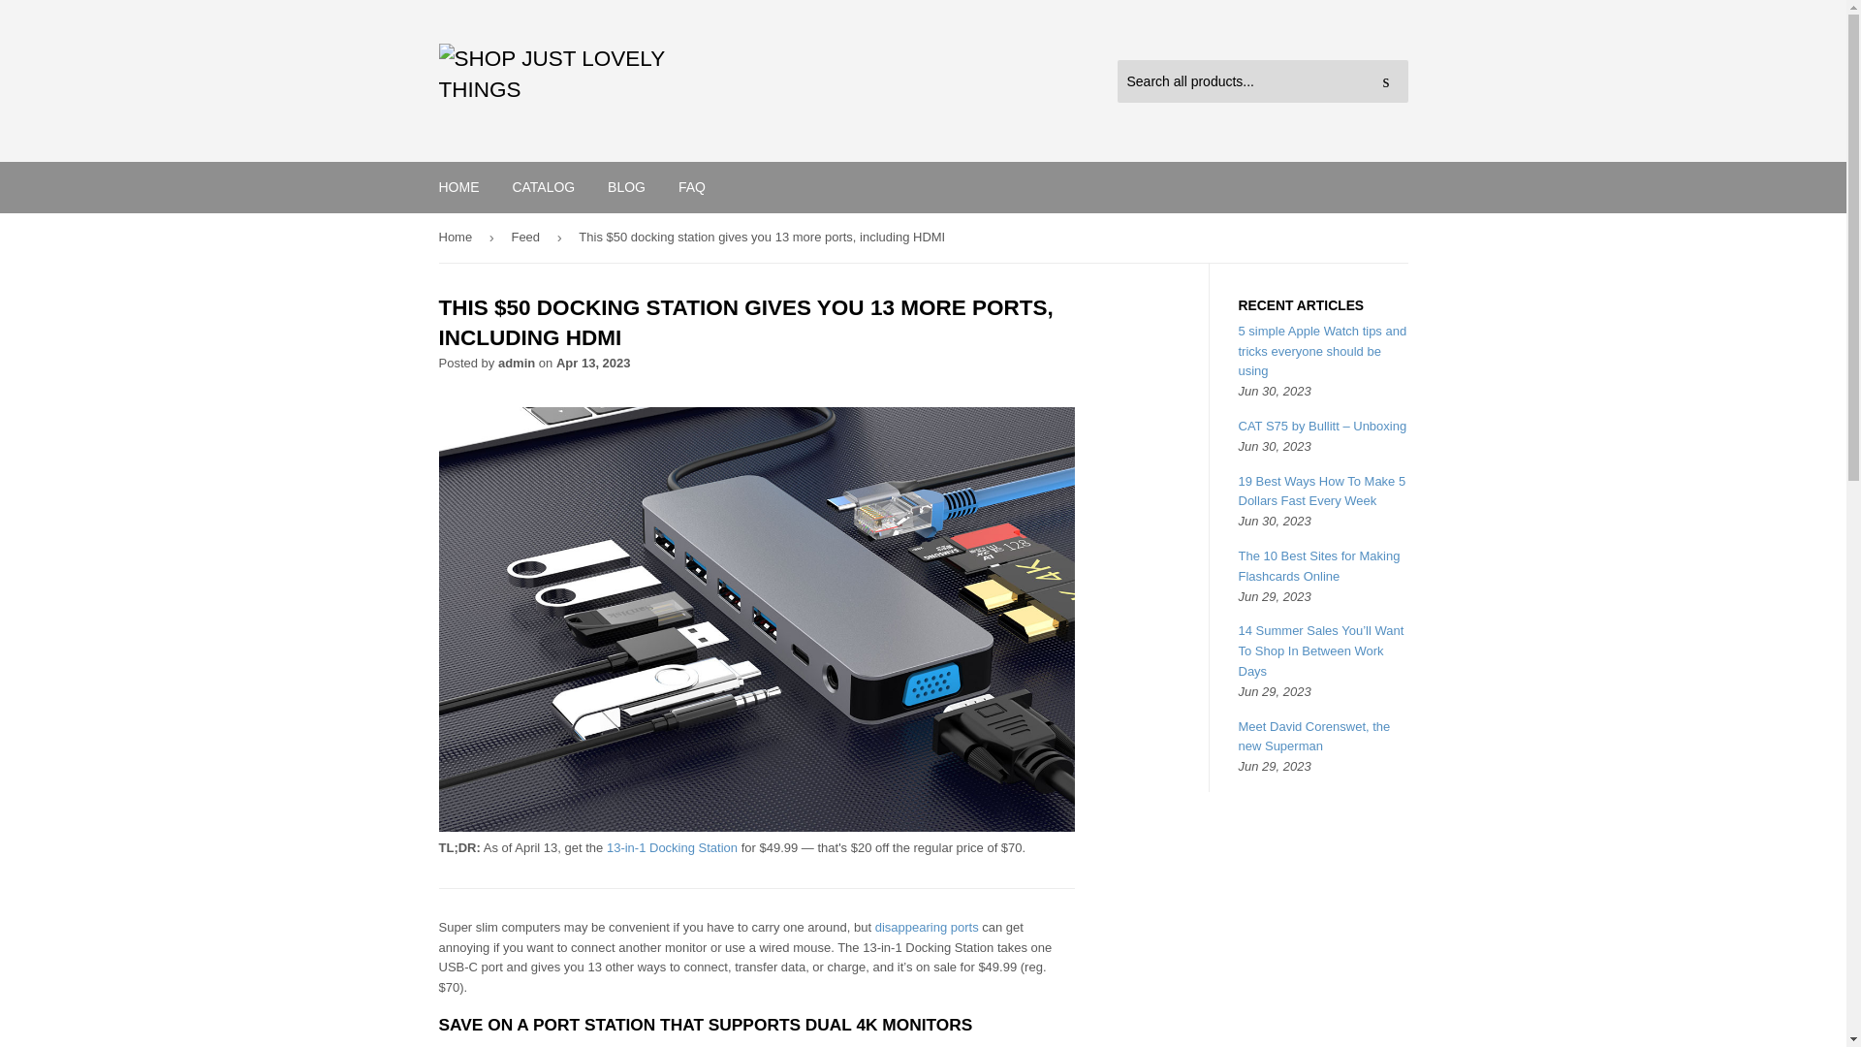 This screenshot has height=1047, width=1861. What do you see at coordinates (671, 847) in the screenshot?
I see `13-in-1 Docking Station` at bounding box center [671, 847].